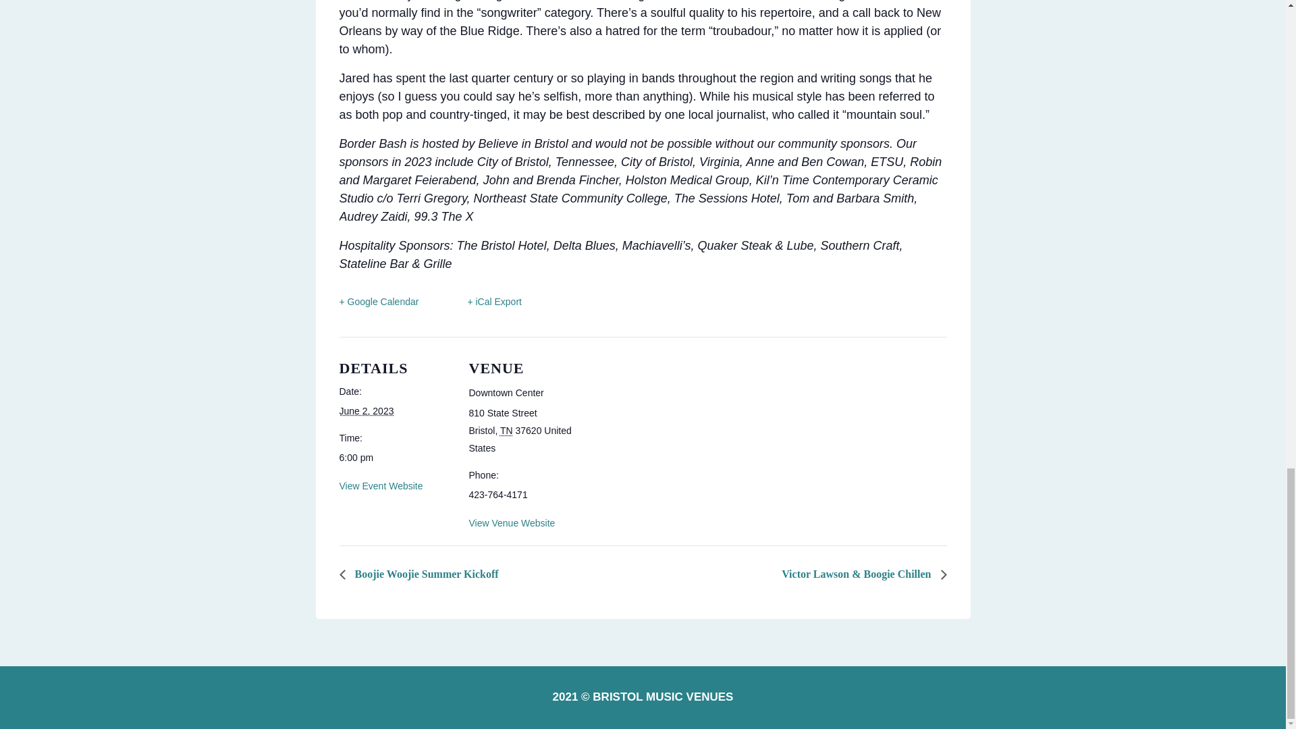  What do you see at coordinates (378, 302) in the screenshot?
I see `Add to Google Calendar` at bounding box center [378, 302].